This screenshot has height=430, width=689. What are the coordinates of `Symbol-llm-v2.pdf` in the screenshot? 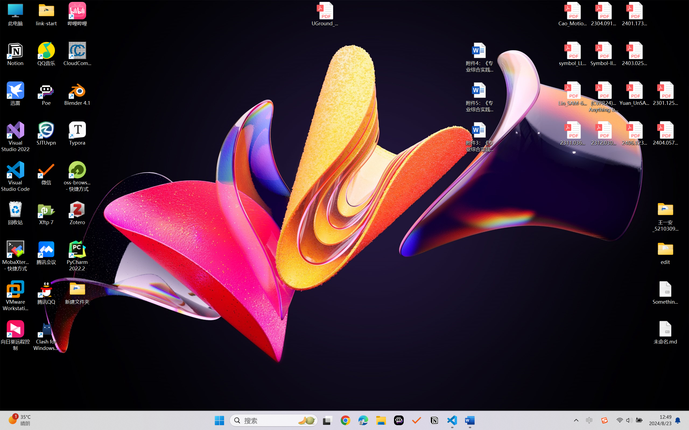 It's located at (603, 54).